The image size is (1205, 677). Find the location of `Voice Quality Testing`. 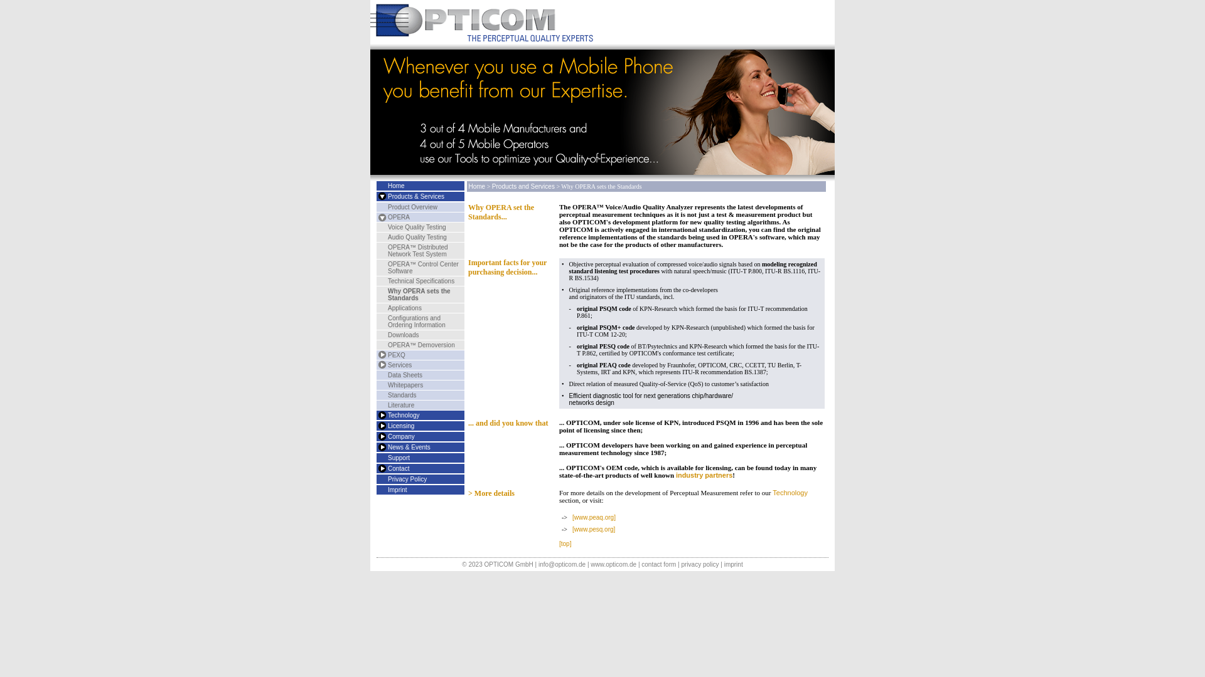

Voice Quality Testing is located at coordinates (417, 227).